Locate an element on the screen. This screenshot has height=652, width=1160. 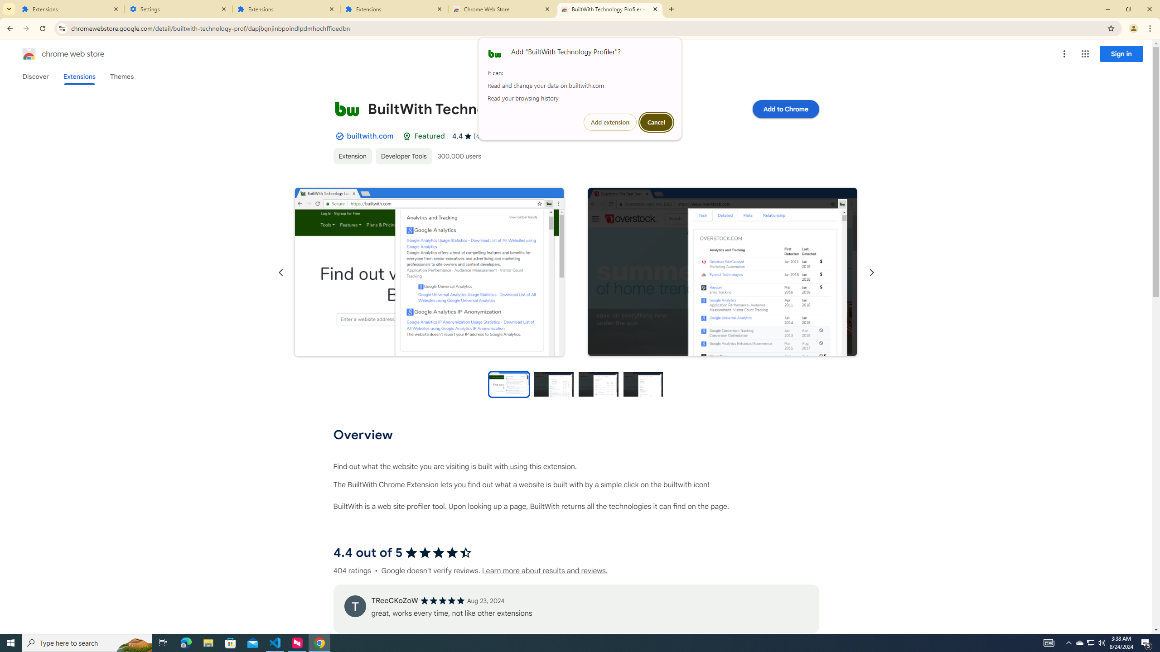
Settings is located at coordinates (179, 9).